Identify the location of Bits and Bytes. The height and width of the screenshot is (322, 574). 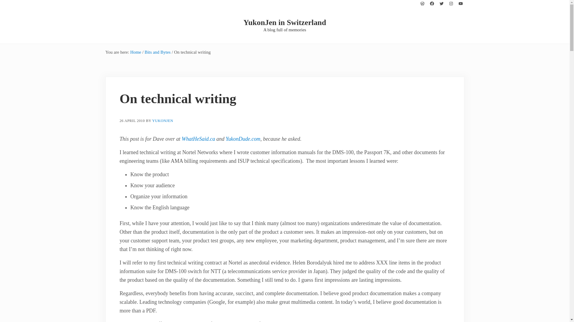
(157, 52).